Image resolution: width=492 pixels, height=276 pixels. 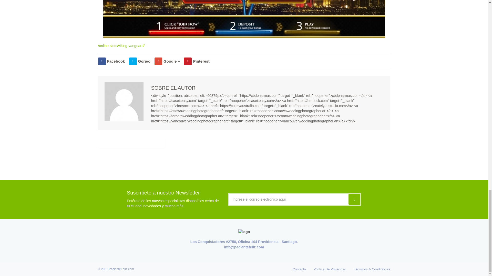 What do you see at coordinates (197, 61) in the screenshot?
I see `Pinterest` at bounding box center [197, 61].